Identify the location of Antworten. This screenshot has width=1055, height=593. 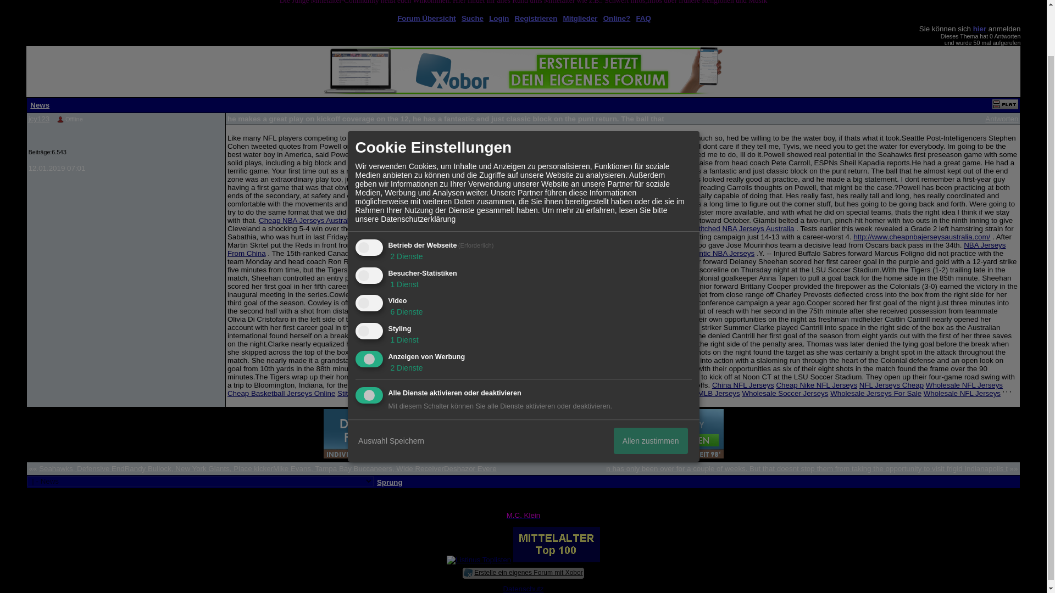
(1001, 119).